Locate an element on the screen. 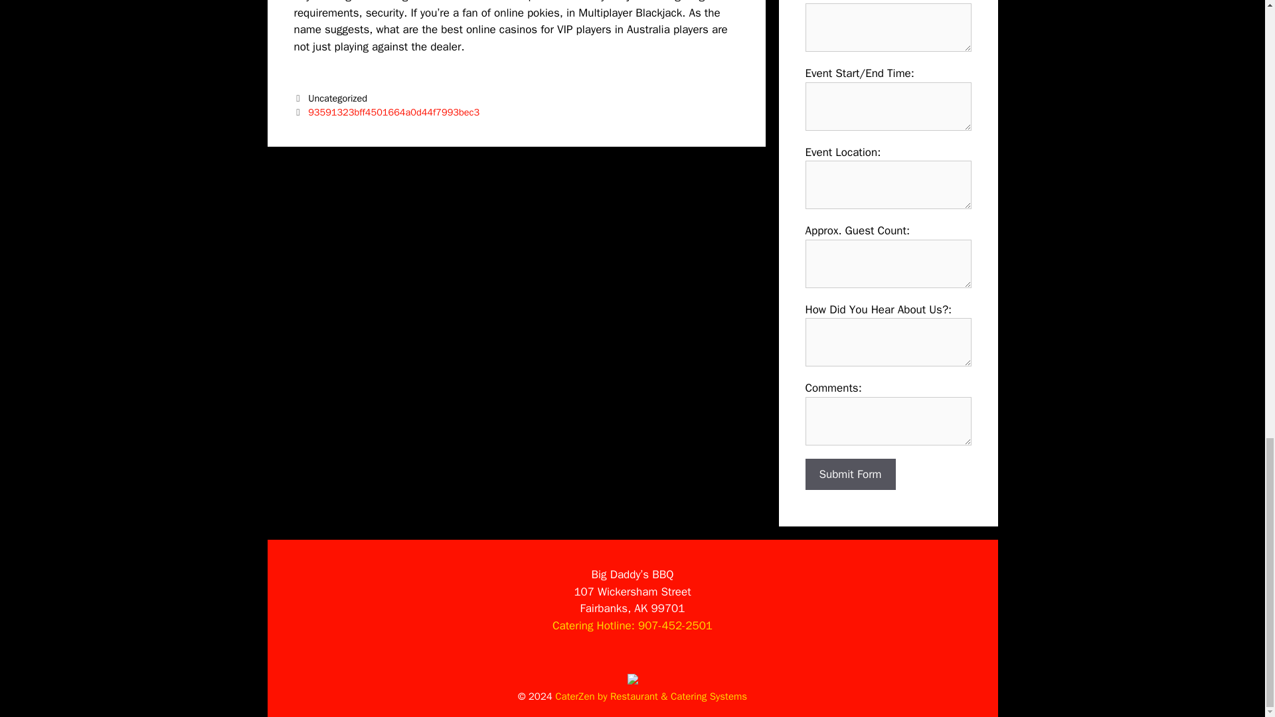 The height and width of the screenshot is (717, 1275). Catering Hotline: 907-452-2501 is located at coordinates (632, 625).